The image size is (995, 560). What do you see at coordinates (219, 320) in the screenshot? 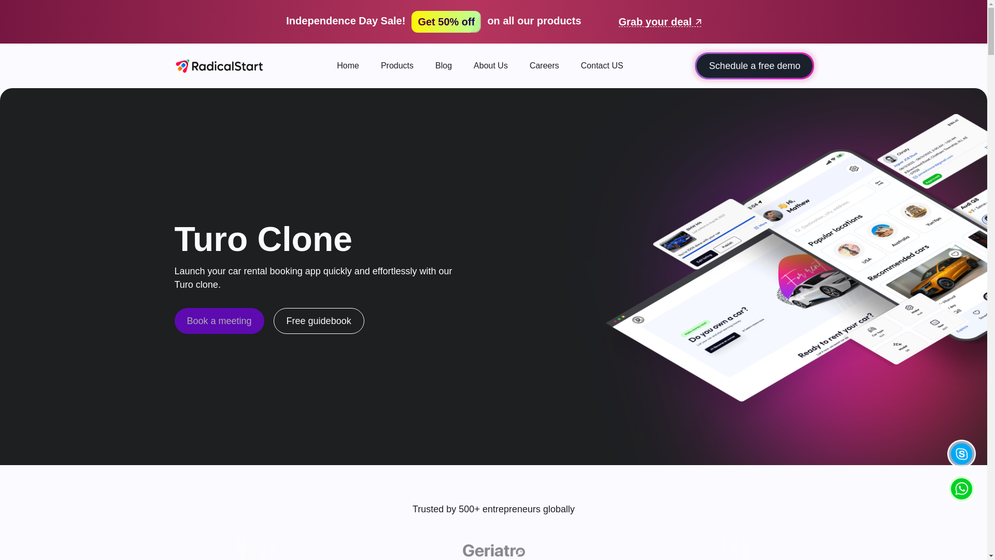
I see `Book a meeting` at bounding box center [219, 320].